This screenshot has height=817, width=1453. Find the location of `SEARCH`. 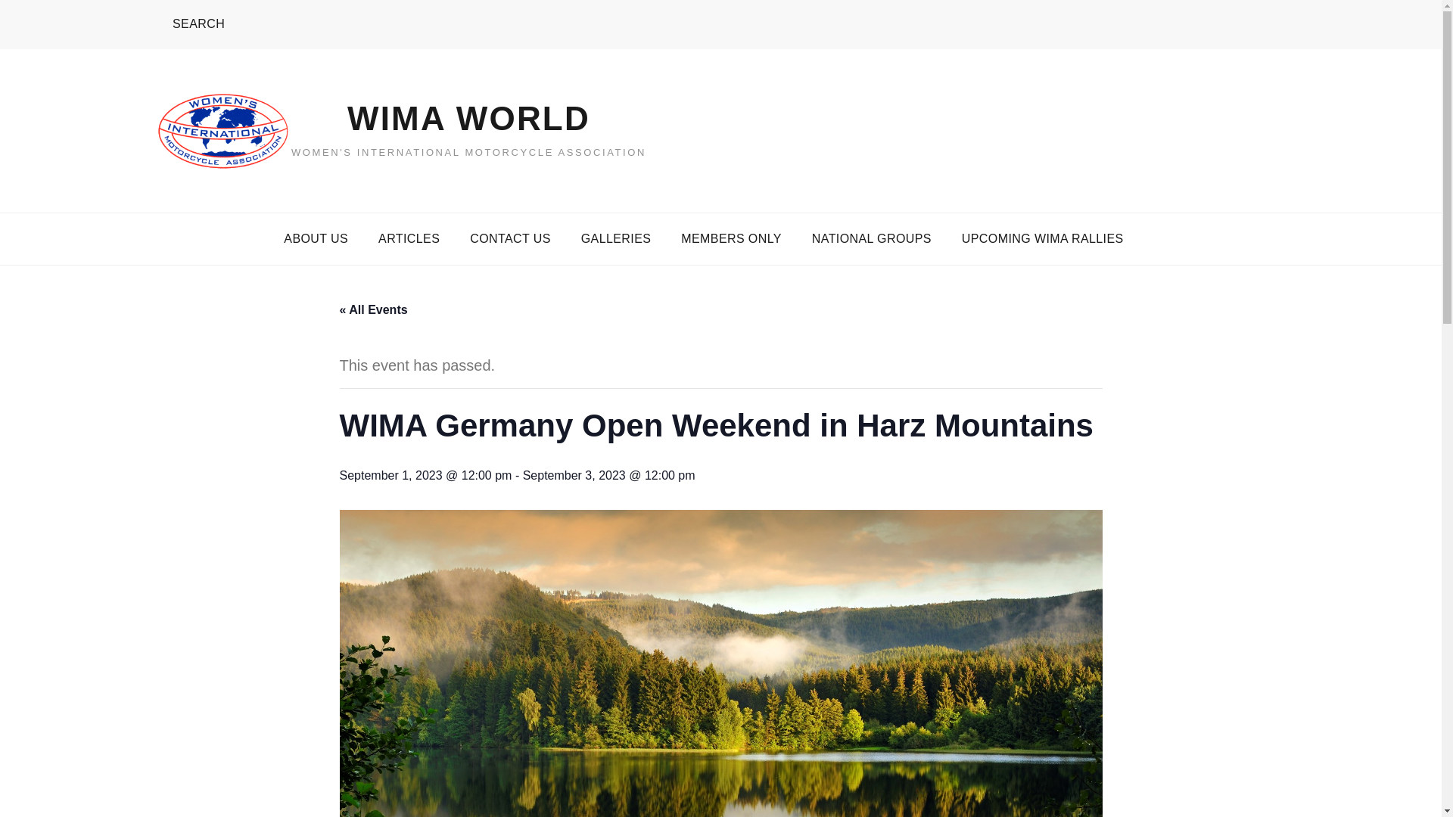

SEARCH is located at coordinates (189, 24).